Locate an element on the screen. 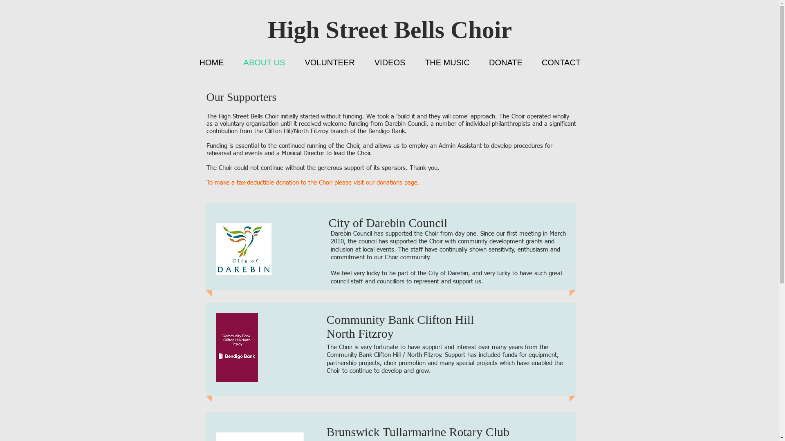 Image resolution: width=785 pixels, height=441 pixels. VOLUNTEER is located at coordinates (330, 63).